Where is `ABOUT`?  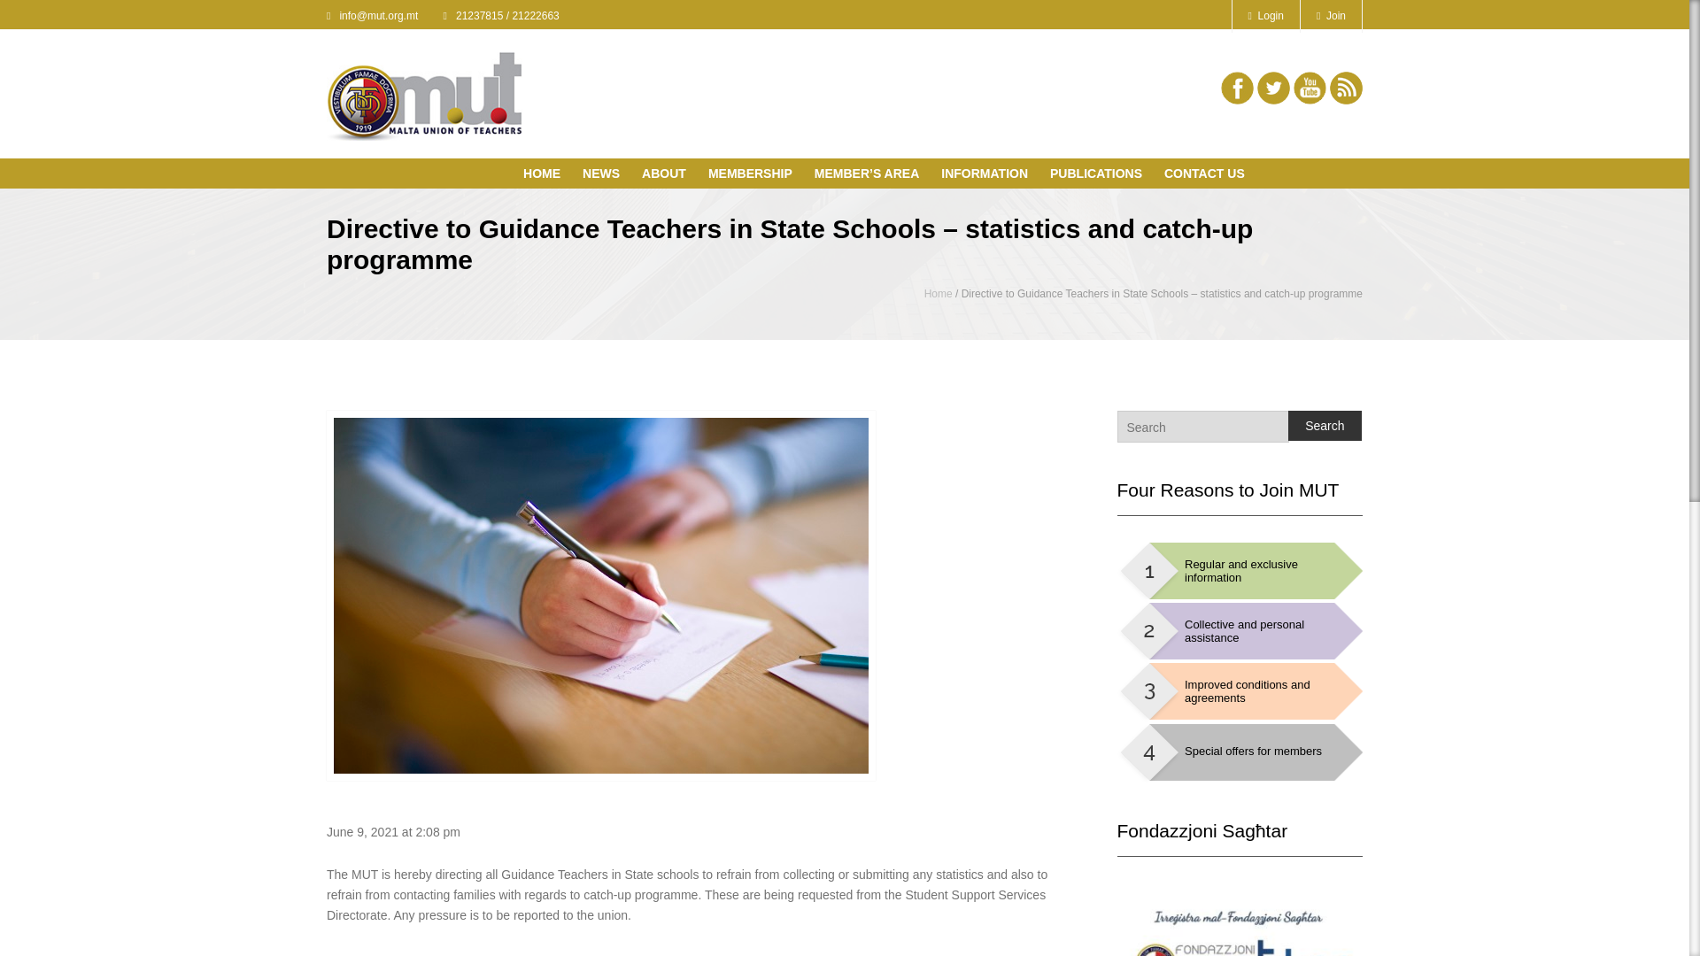
ABOUT is located at coordinates (668, 175).